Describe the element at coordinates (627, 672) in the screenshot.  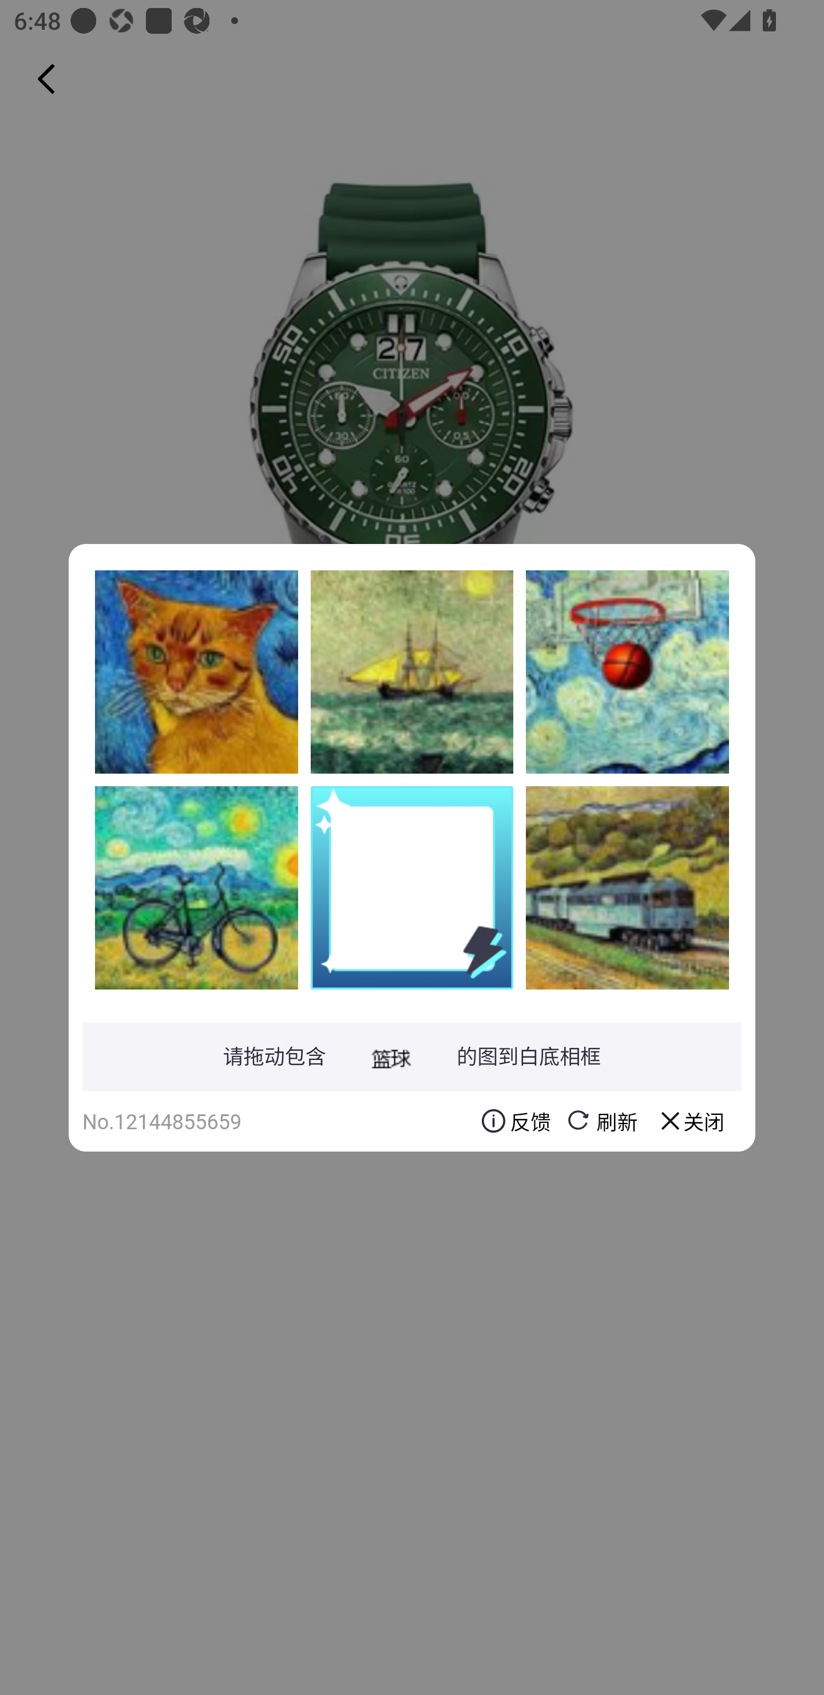
I see `ijM2C` at that location.